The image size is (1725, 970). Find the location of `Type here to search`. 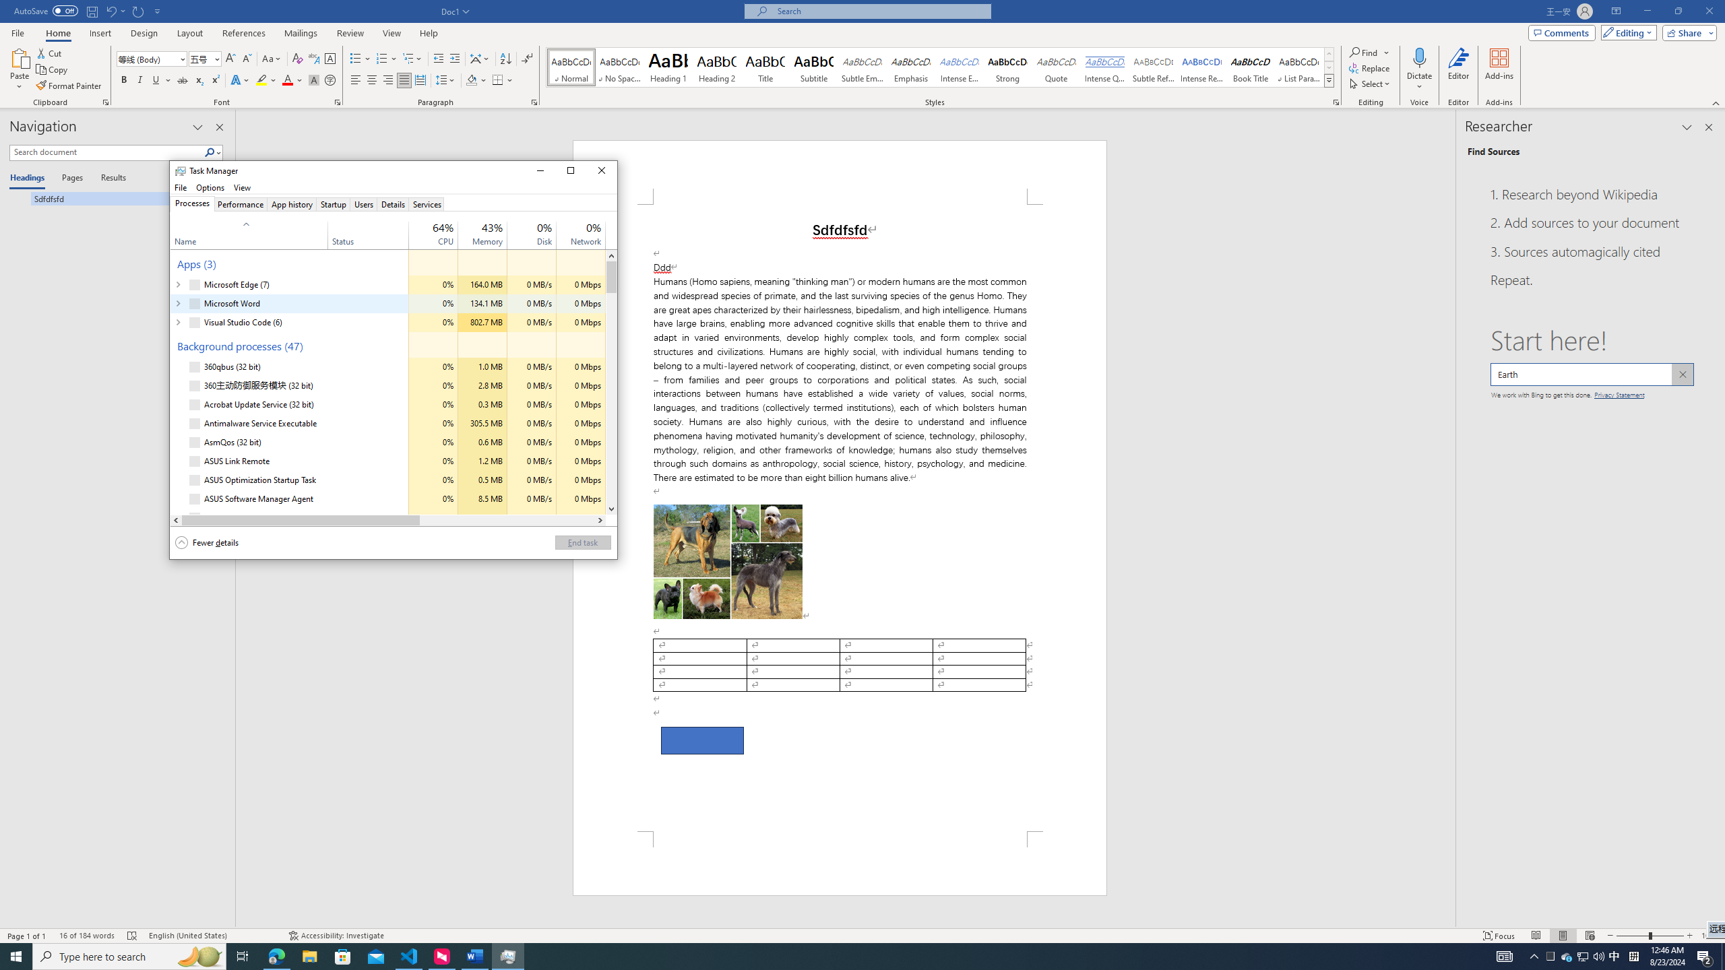

Type here to search is located at coordinates (129, 957).